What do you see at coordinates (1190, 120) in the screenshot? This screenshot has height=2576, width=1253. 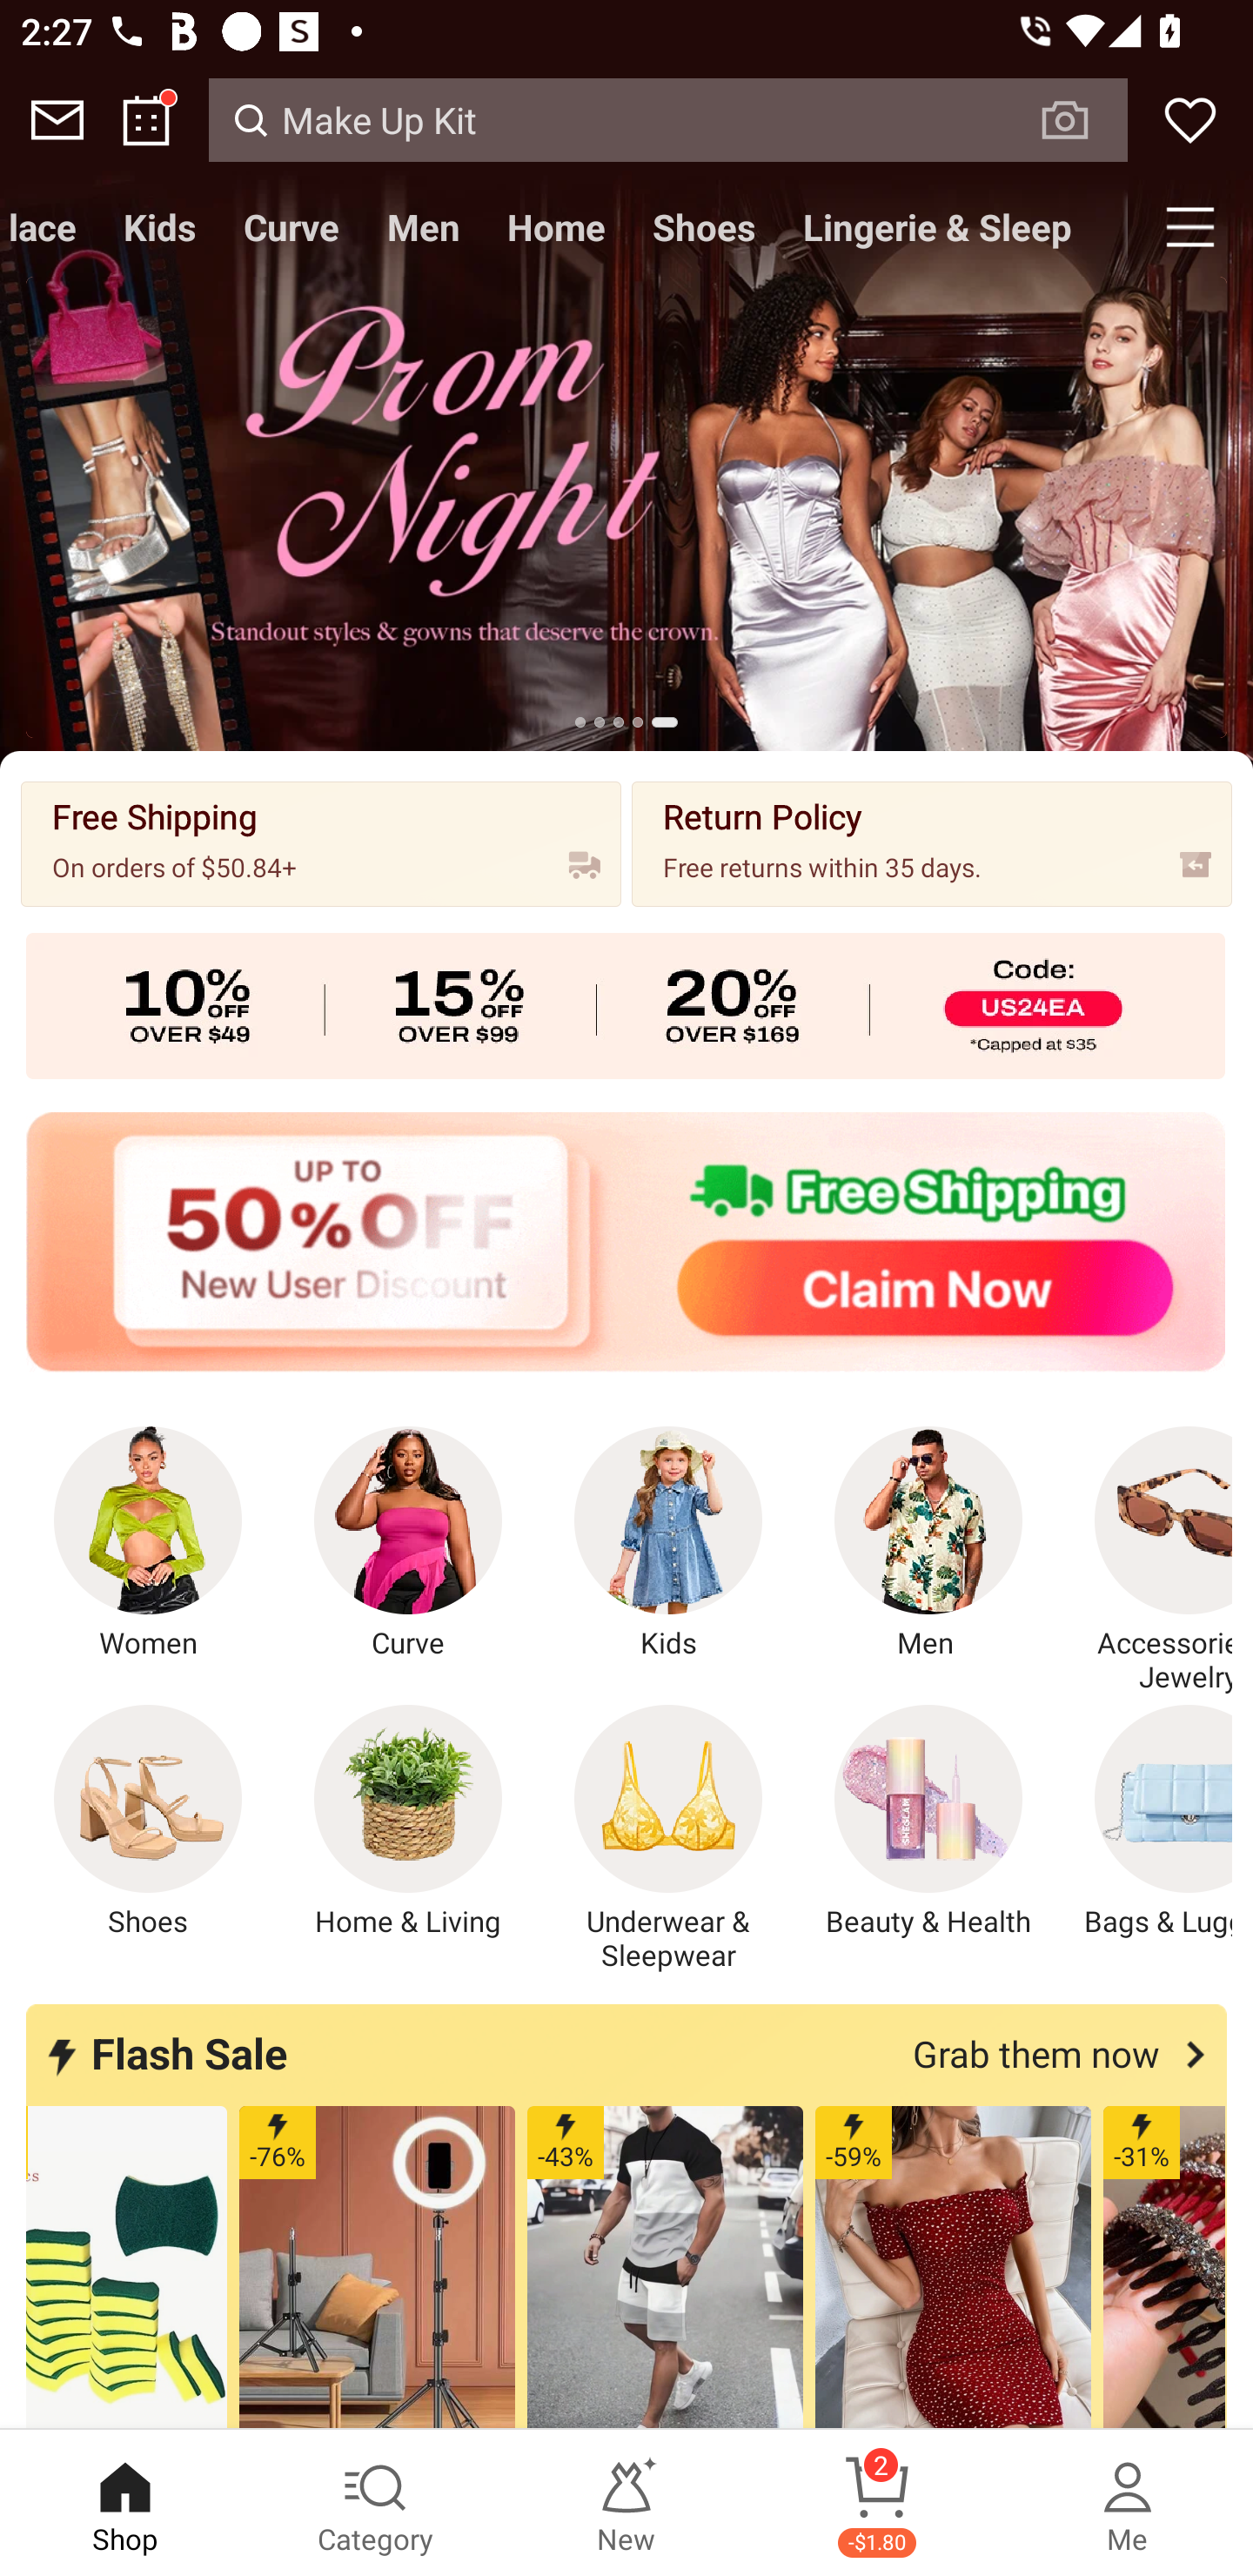 I see `Wishlist` at bounding box center [1190, 120].